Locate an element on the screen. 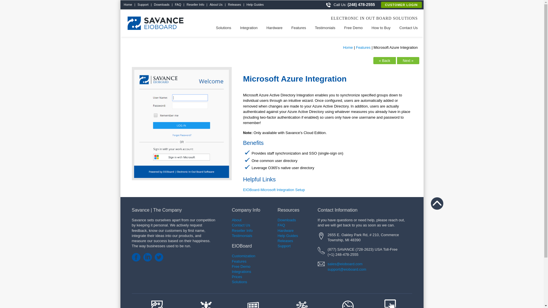 The height and width of the screenshot is (308, 548). Free Demo is located at coordinates (241, 269).